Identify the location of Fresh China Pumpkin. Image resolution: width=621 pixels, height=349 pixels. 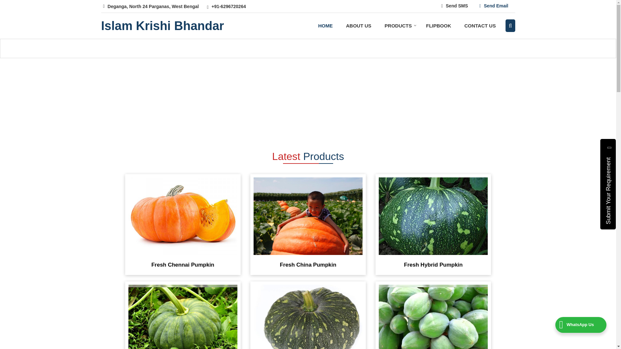
(308, 216).